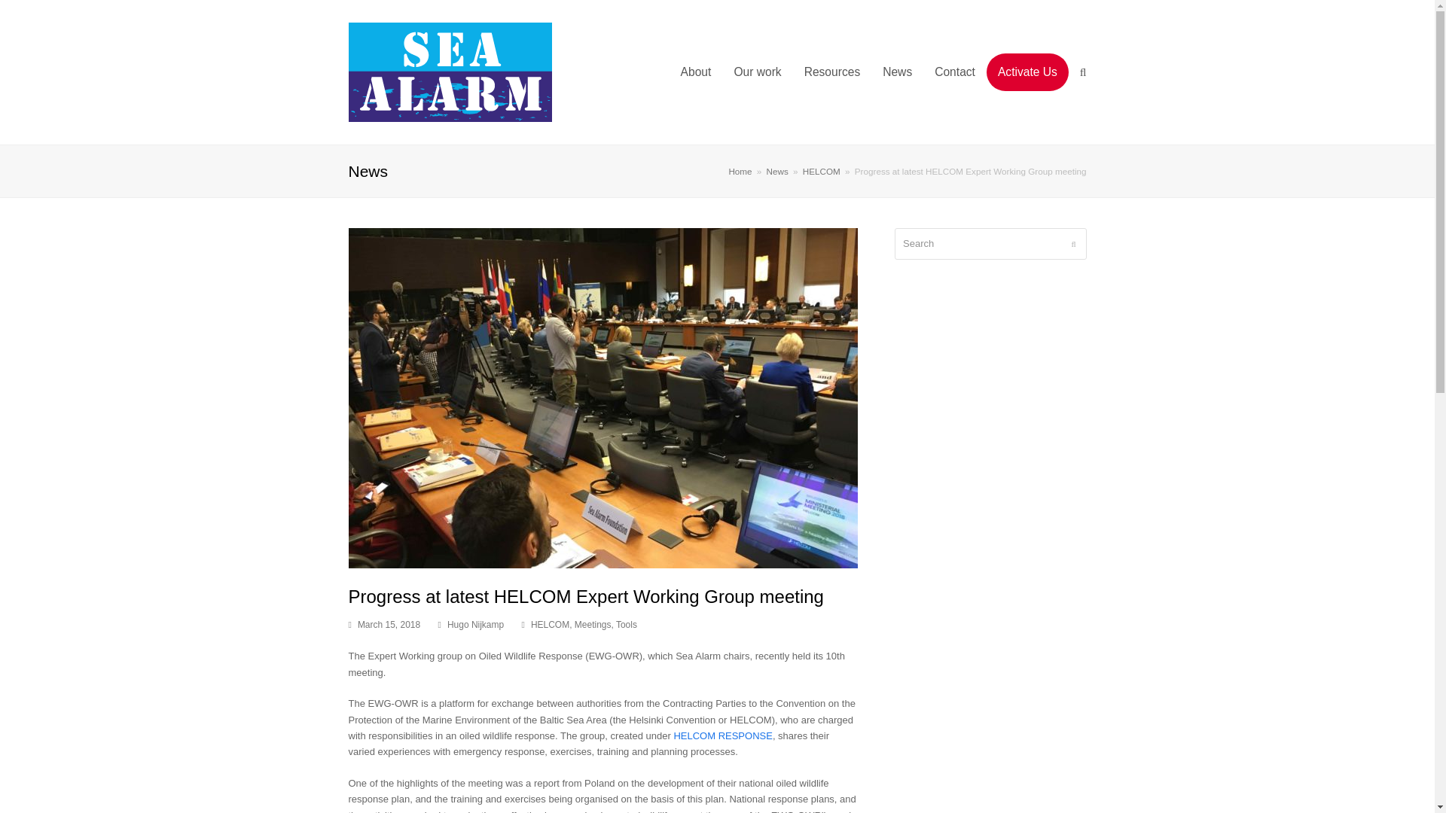 This screenshot has height=813, width=1446. Describe the element at coordinates (627, 625) in the screenshot. I see `Tools` at that location.